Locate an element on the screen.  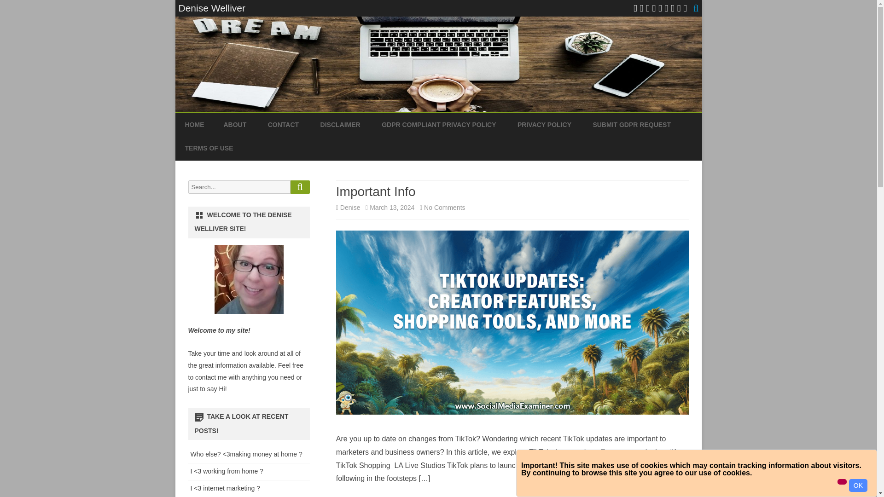
DISCLAIMER is located at coordinates (340, 125).